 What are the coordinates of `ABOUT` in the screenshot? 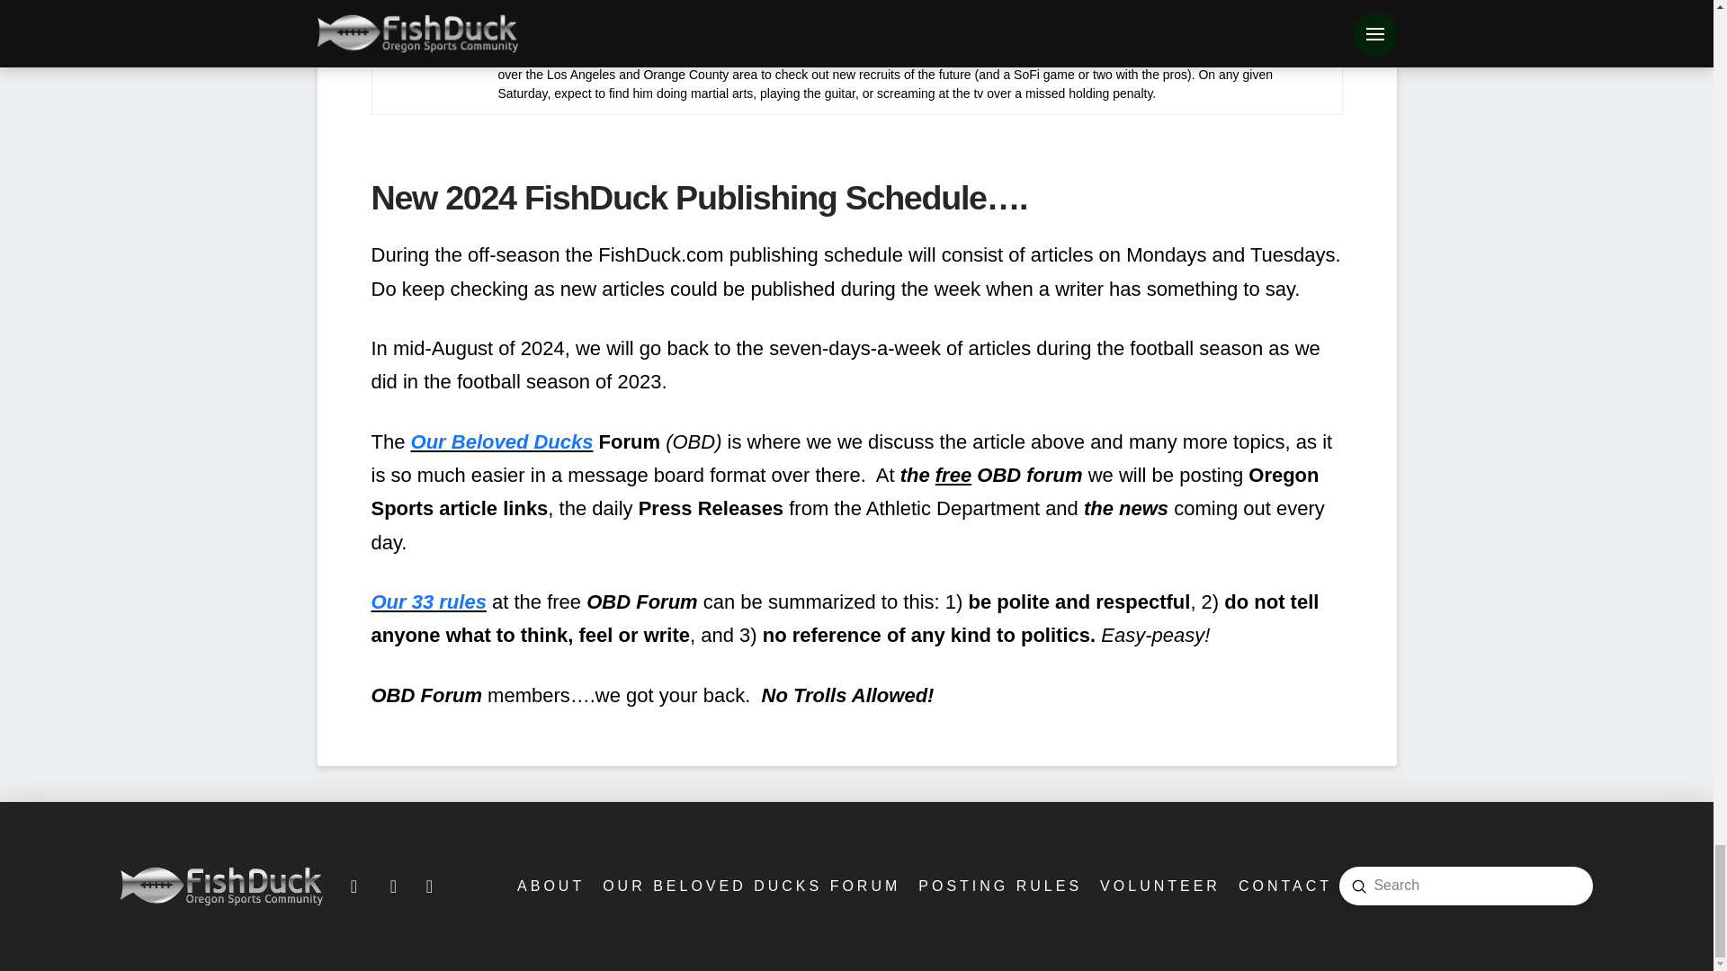 It's located at (549, 886).